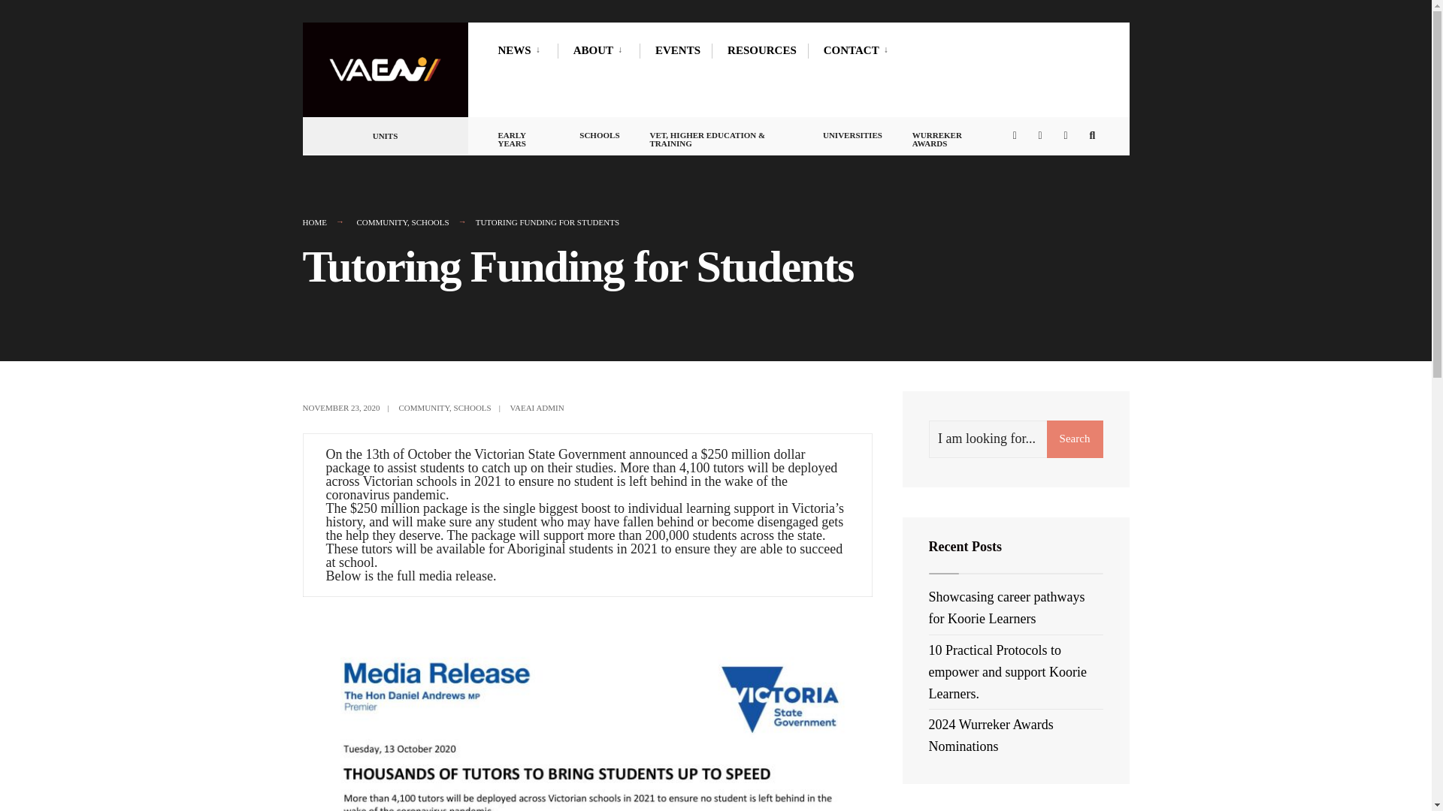  Describe the element at coordinates (310, 26) in the screenshot. I see `Skip to content` at that location.